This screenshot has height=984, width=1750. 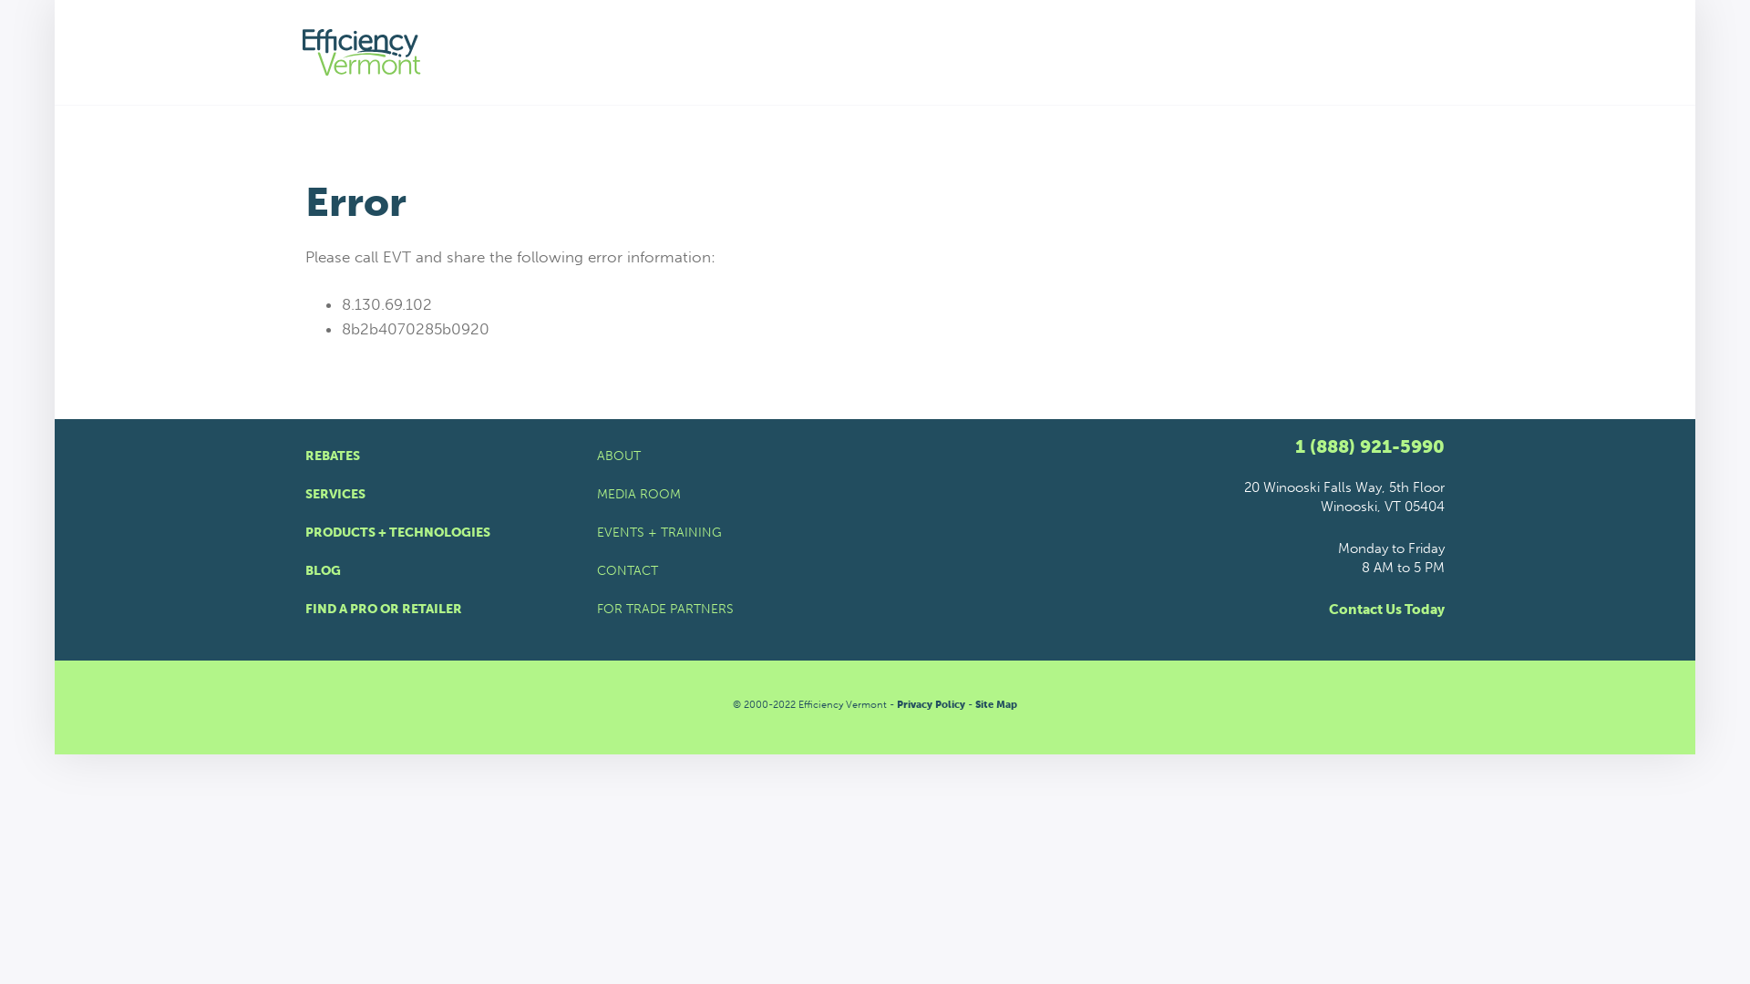 I want to click on Privacy Policy, so click(x=931, y=703).